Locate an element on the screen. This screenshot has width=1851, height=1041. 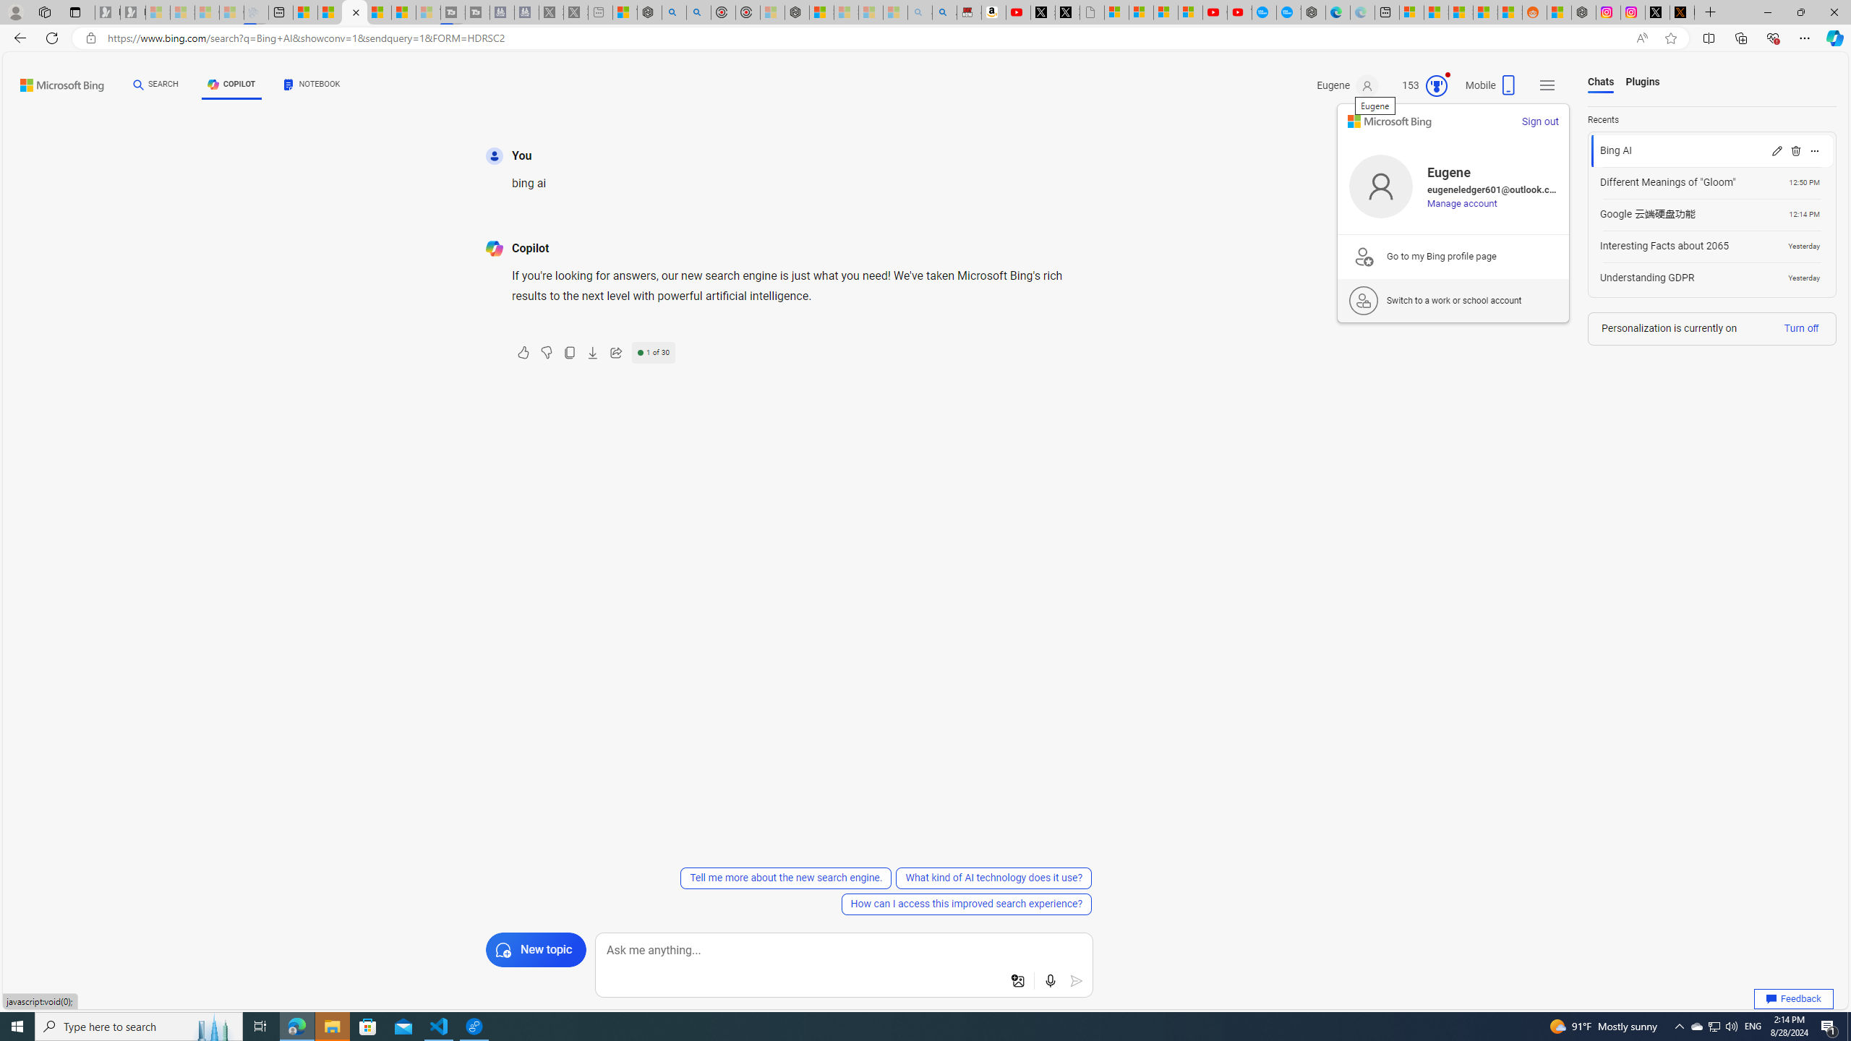
Refresh is located at coordinates (52, 38).